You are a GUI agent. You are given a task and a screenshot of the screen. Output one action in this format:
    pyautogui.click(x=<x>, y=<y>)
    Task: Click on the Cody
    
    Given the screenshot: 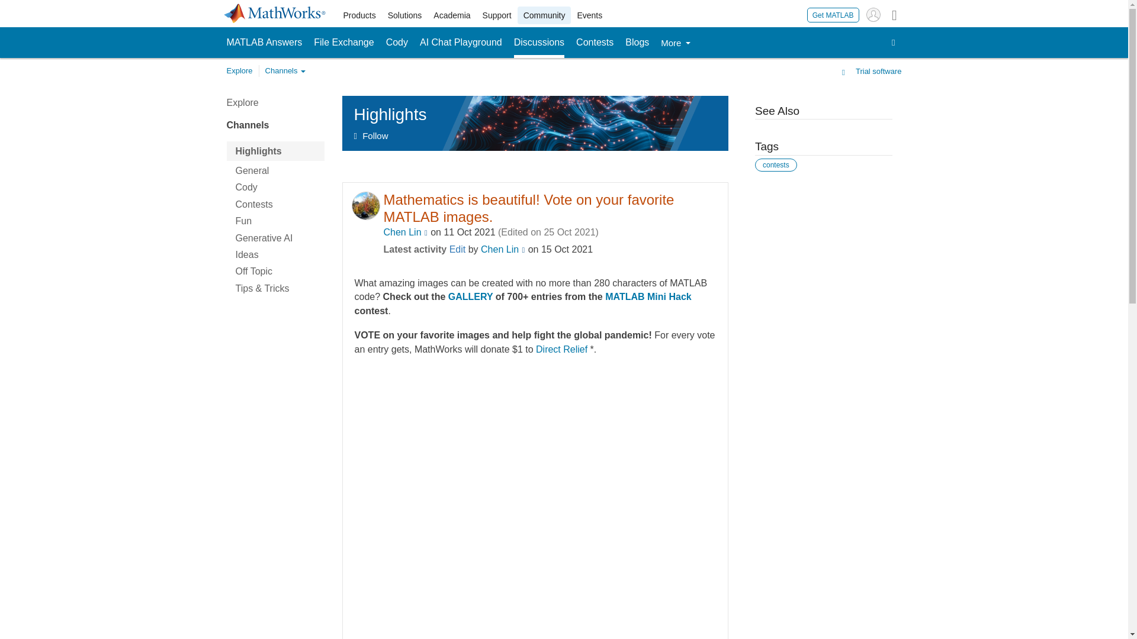 What is the action you would take?
    pyautogui.click(x=397, y=43)
    